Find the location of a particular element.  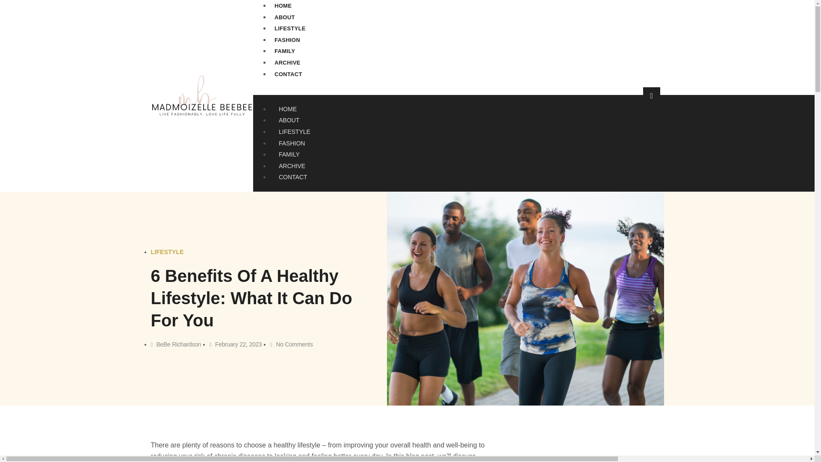

FASHION is located at coordinates (287, 40).